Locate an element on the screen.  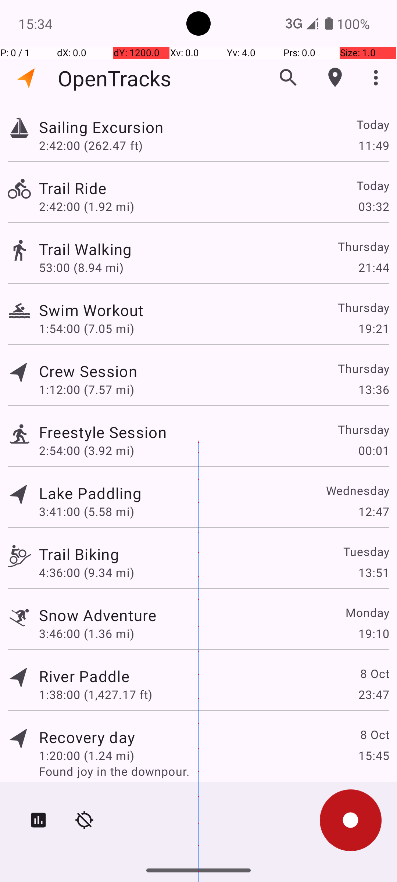
River Paddle is located at coordinates (84, 676).